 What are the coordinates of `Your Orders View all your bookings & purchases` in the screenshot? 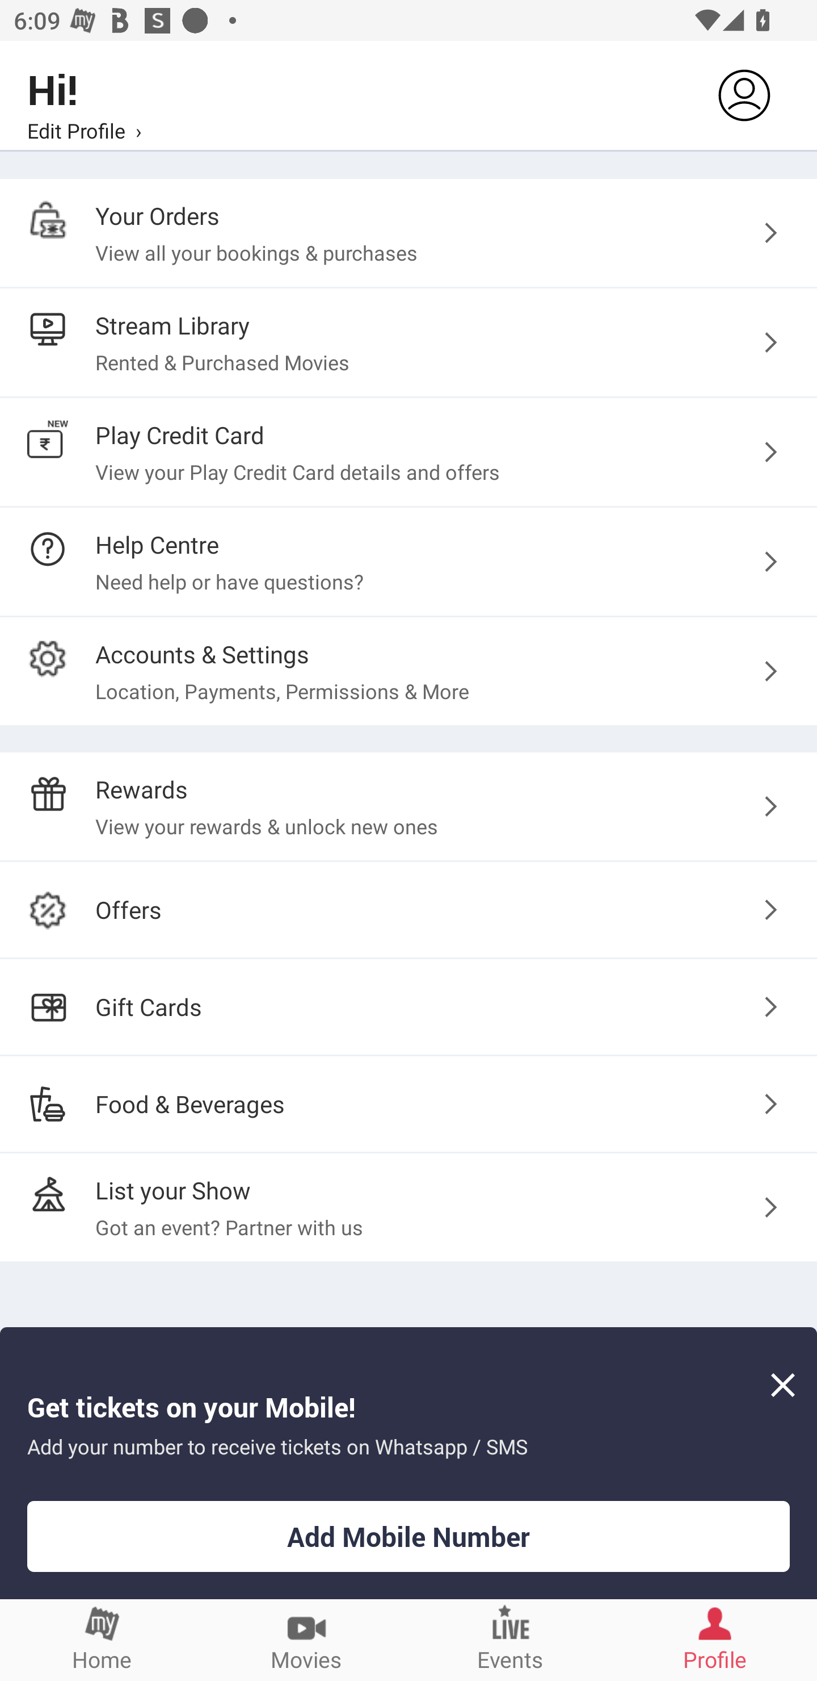 It's located at (408, 233).